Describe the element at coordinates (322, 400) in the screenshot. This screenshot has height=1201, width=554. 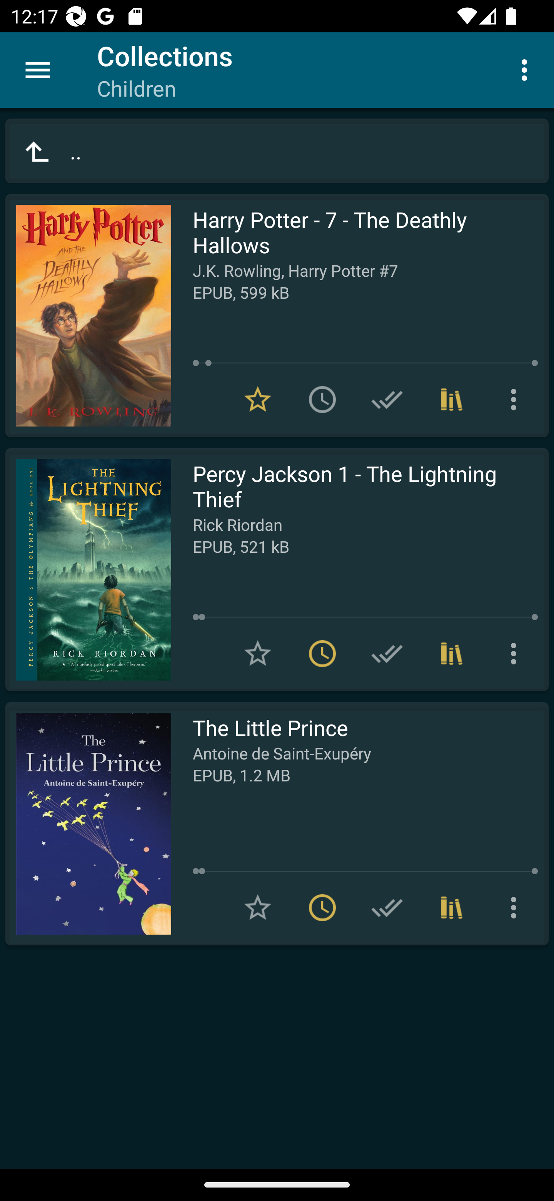
I see `Add to To read` at that location.